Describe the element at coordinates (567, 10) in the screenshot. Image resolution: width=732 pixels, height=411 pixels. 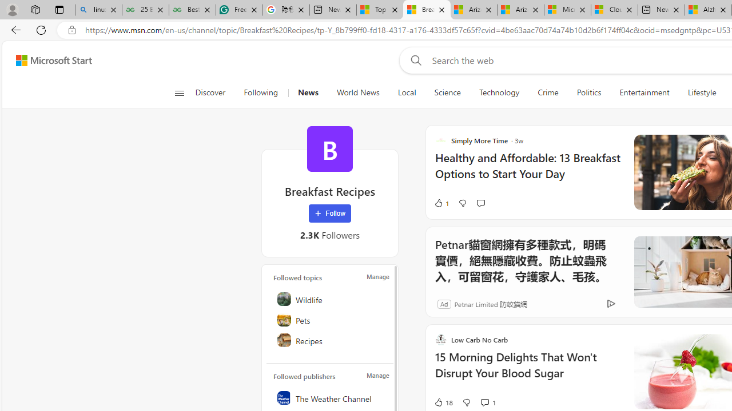
I see `Microsoft Services Agreement` at that location.